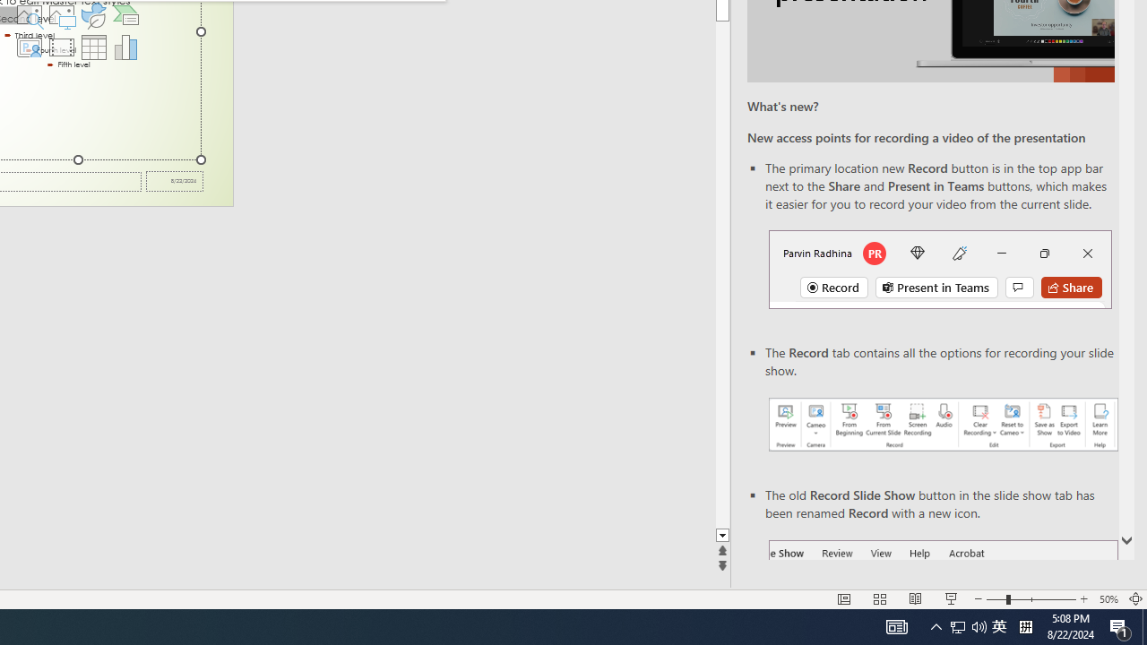 This screenshot has width=1147, height=645. Describe the element at coordinates (174, 181) in the screenshot. I see `Date` at that location.